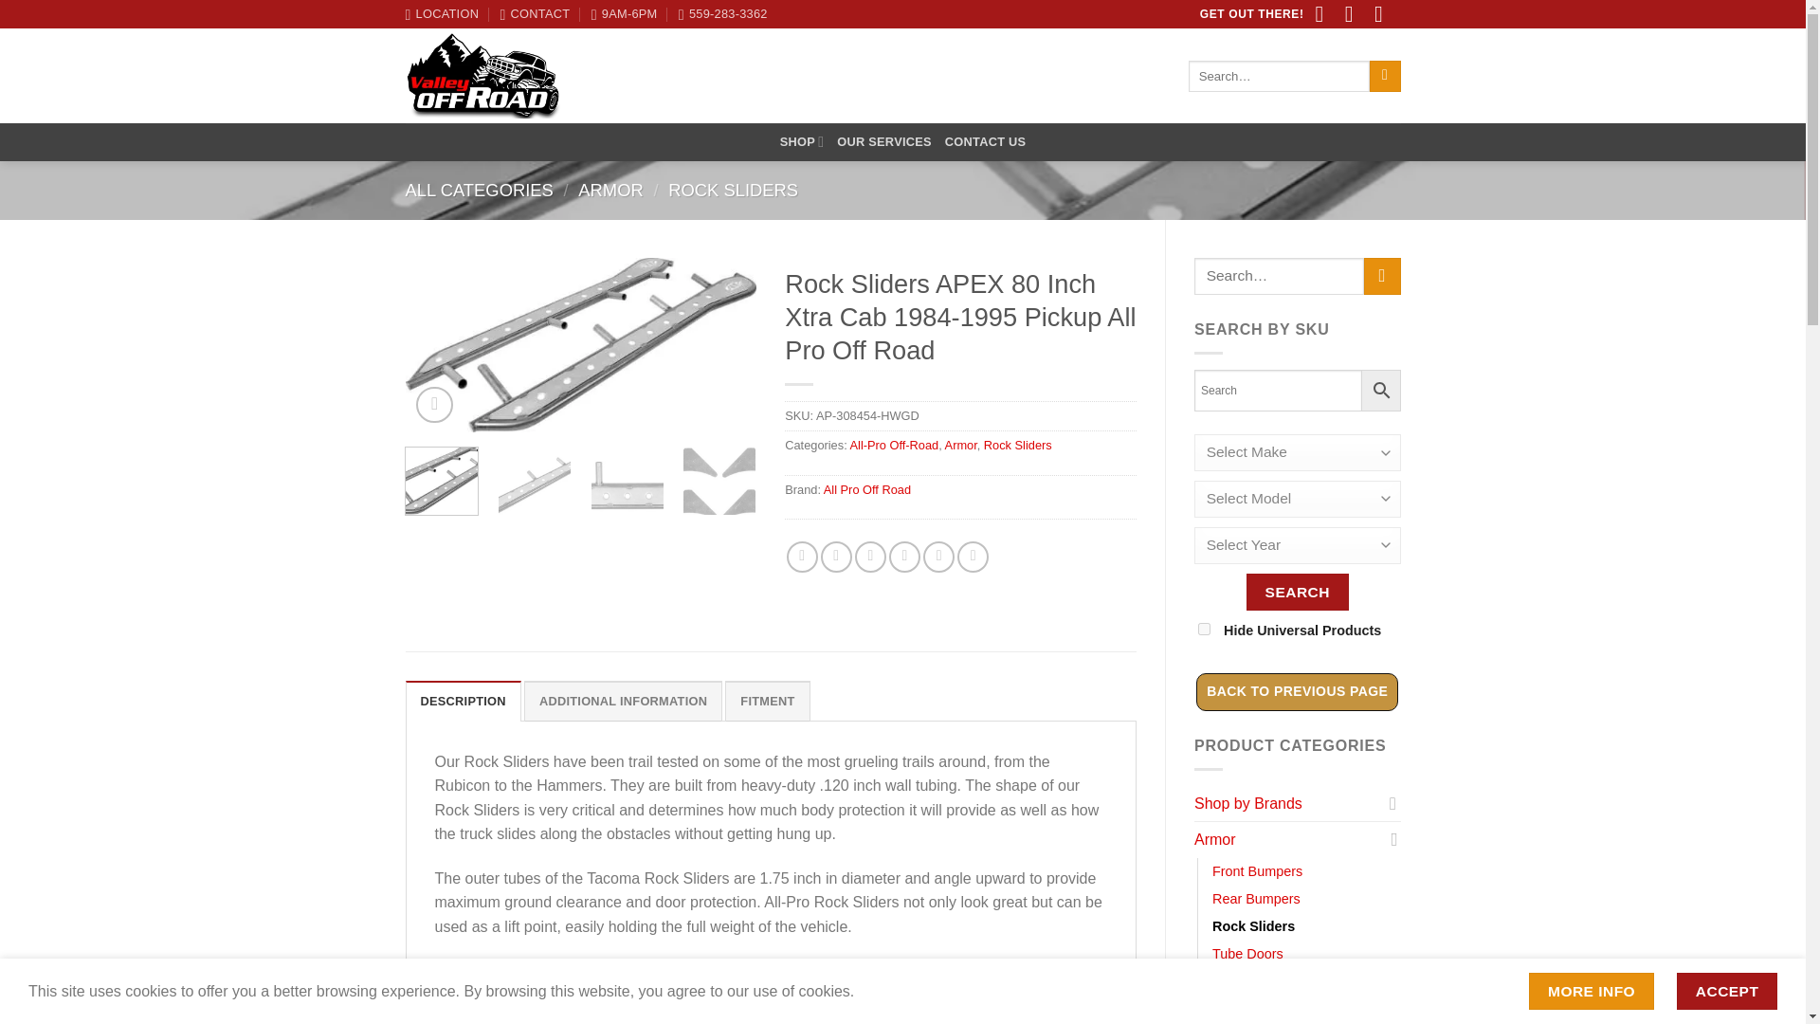 The width and height of the screenshot is (1820, 1024). I want to click on 9AM-6PM, so click(624, 14).